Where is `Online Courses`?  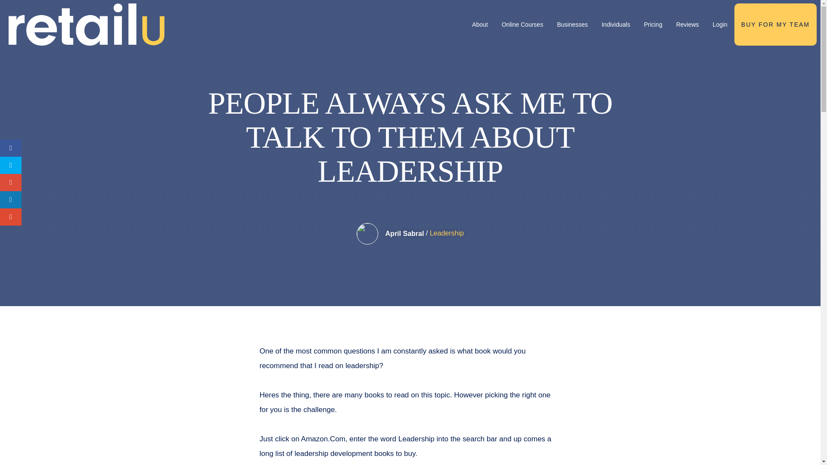
Online Courses is located at coordinates (522, 25).